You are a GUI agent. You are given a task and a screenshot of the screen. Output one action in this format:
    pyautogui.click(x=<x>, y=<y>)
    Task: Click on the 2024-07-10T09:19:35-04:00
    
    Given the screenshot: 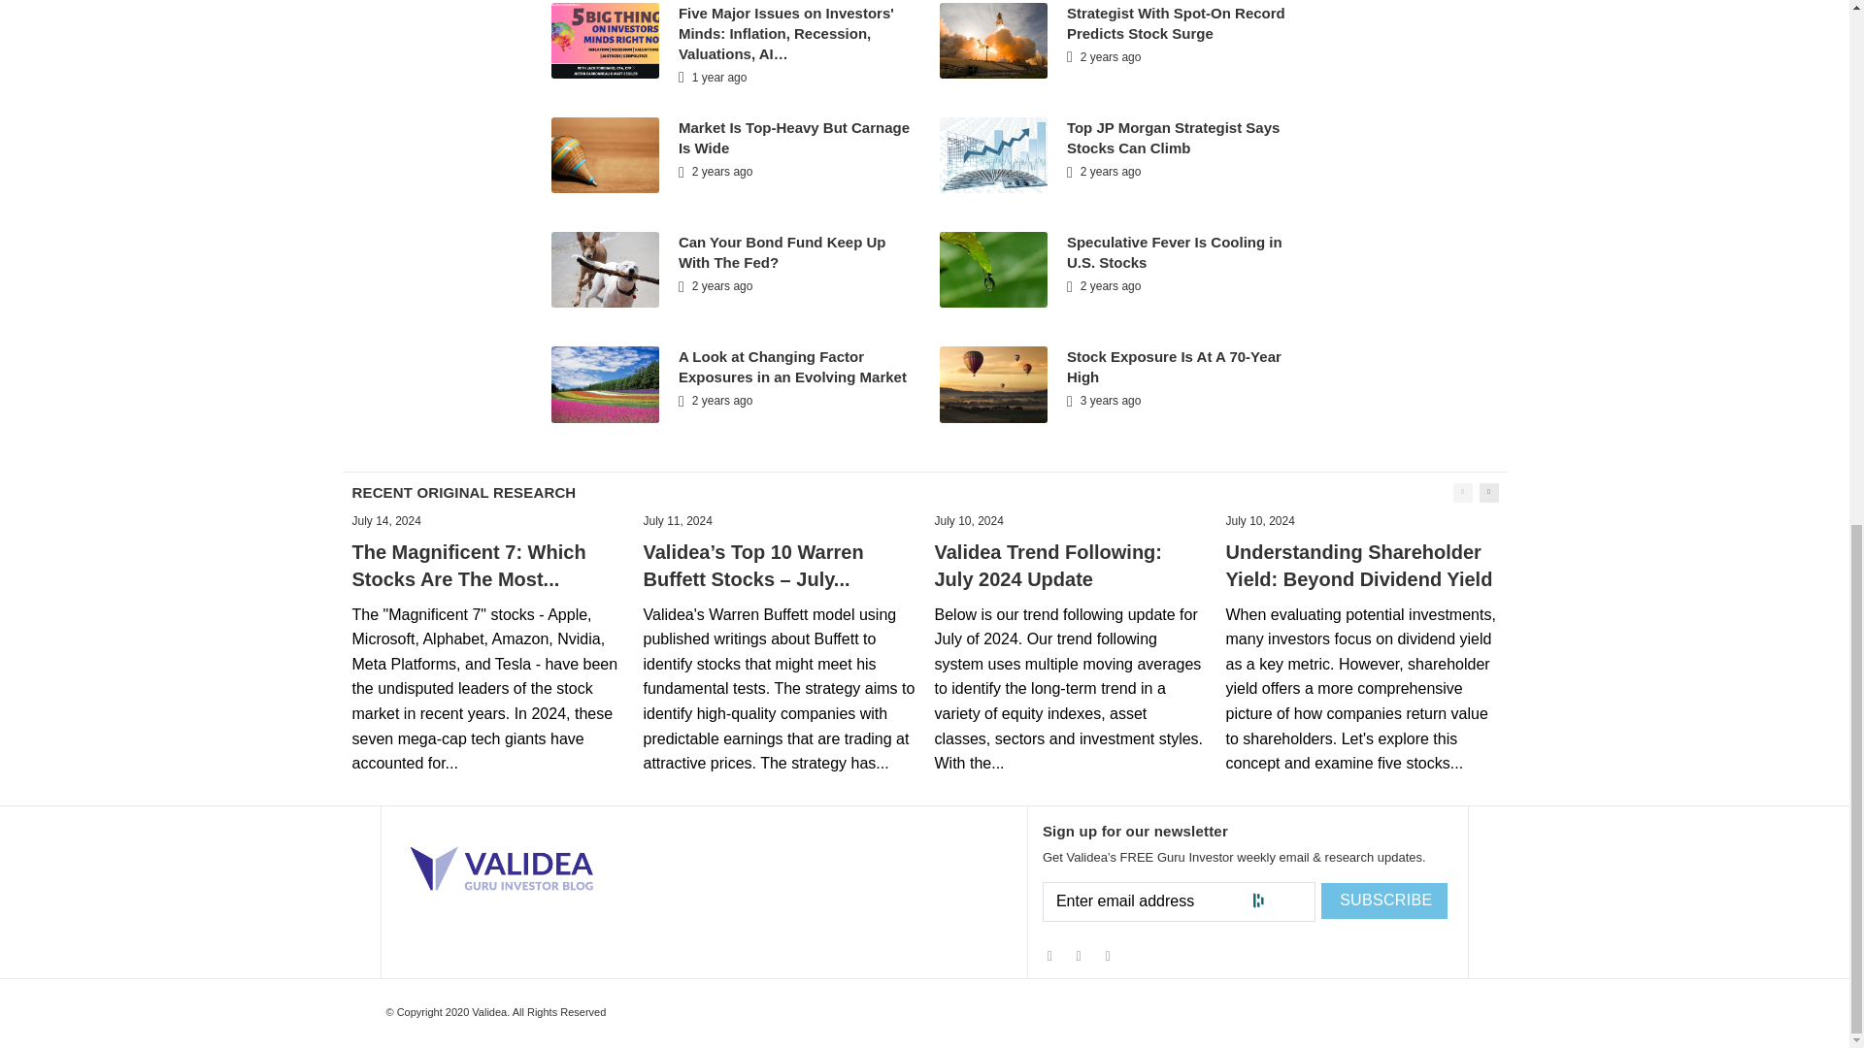 What is the action you would take?
    pyautogui.click(x=967, y=521)
    